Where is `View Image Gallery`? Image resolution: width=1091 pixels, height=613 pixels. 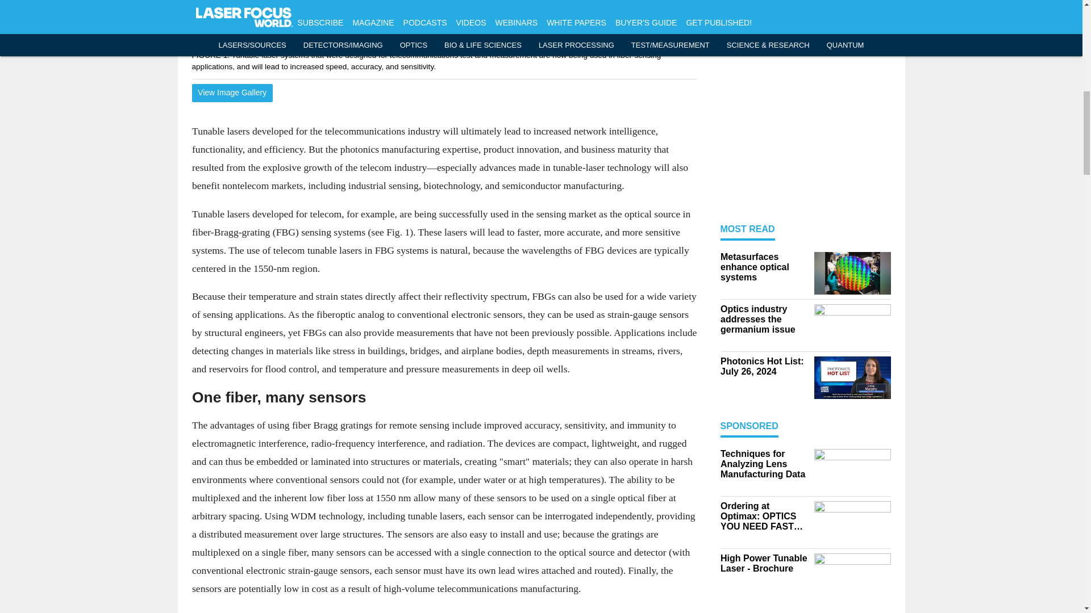
View Image Gallery is located at coordinates (232, 93).